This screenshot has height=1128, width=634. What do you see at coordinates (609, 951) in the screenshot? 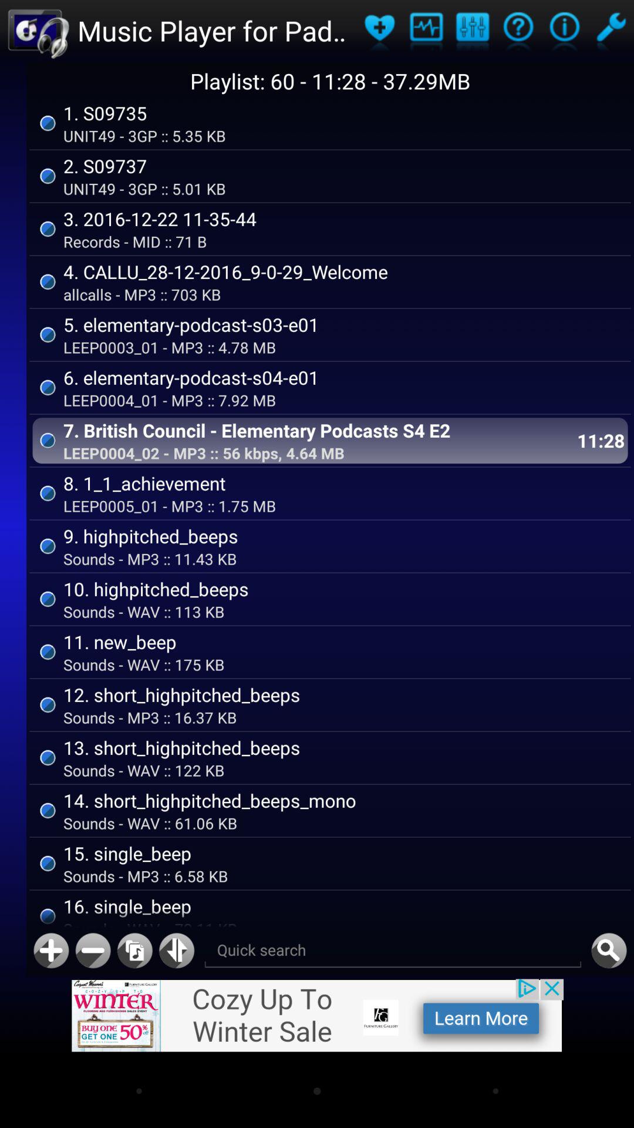
I see `quickly search for a song from the playlist` at bounding box center [609, 951].